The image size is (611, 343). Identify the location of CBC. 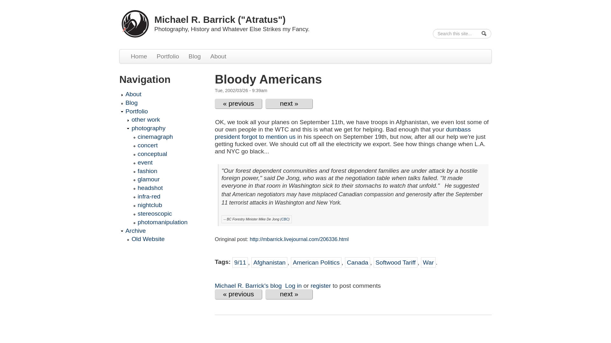
(284, 219).